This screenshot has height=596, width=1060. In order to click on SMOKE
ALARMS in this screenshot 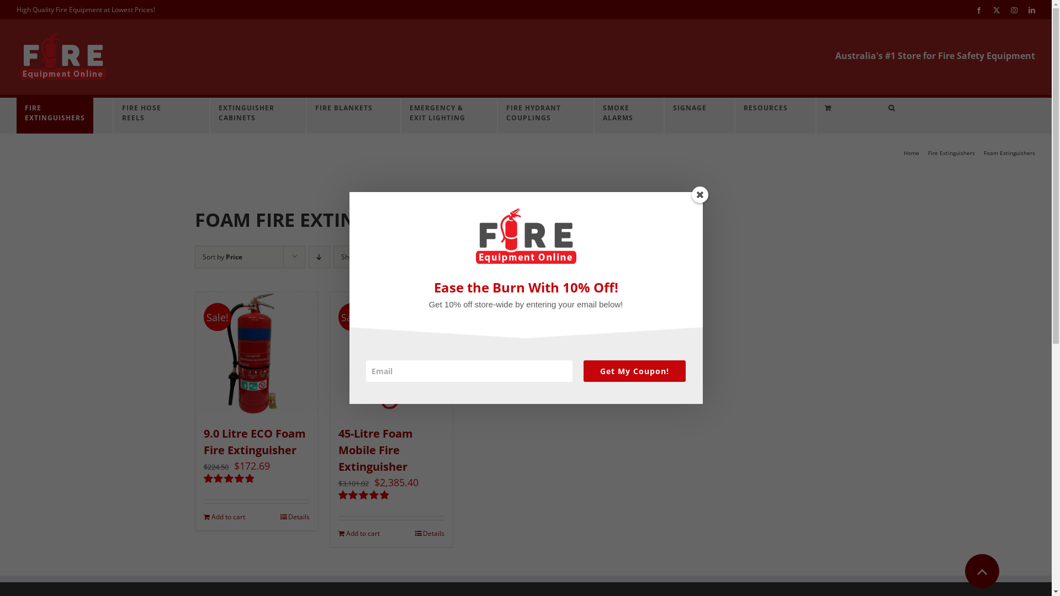, I will do `click(619, 116)`.